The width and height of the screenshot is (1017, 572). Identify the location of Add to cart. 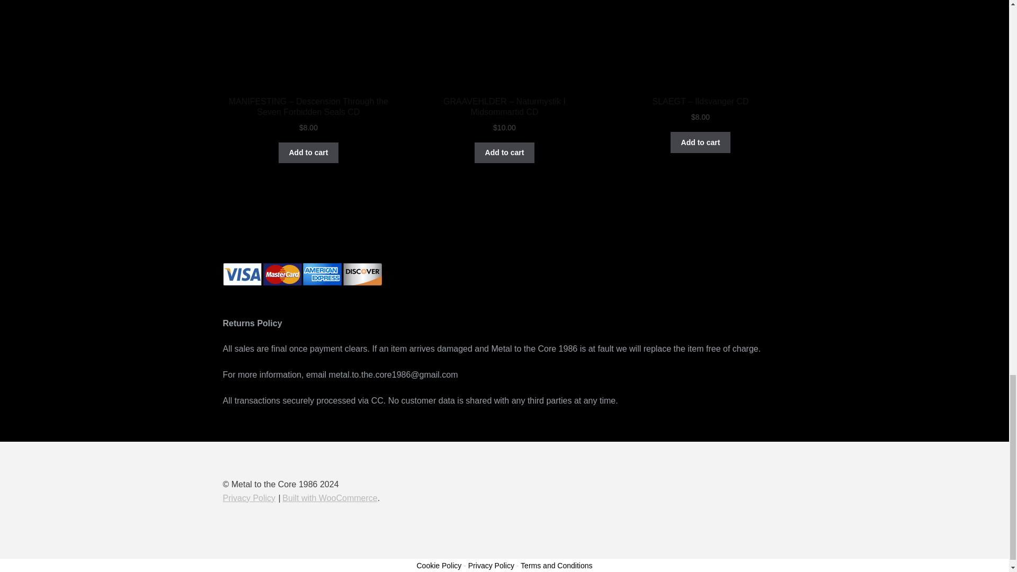
(504, 153).